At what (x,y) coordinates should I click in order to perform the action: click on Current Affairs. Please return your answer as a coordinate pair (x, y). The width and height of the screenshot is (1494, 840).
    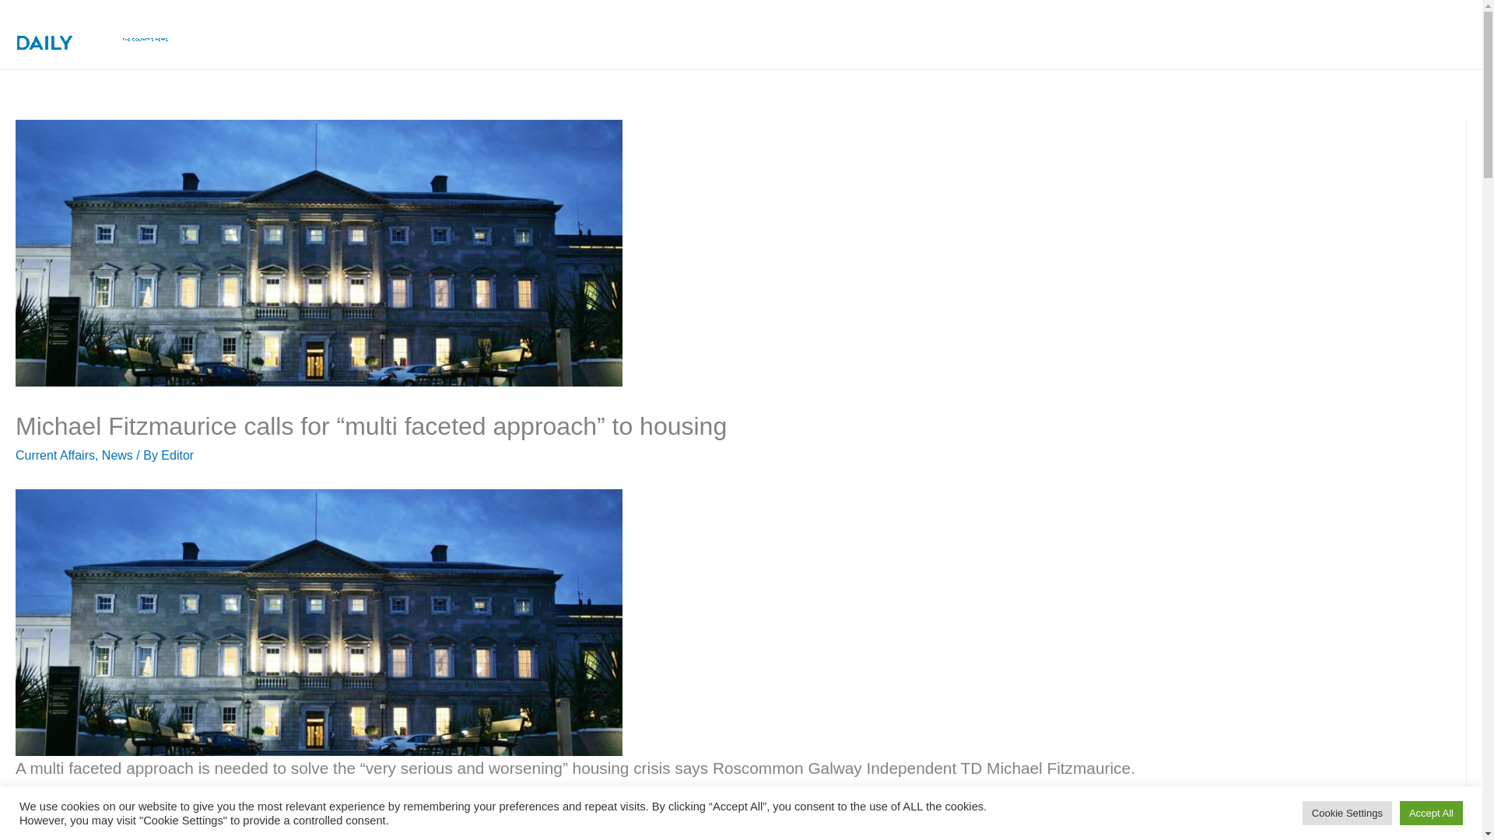
    Looking at the image, I should click on (54, 455).